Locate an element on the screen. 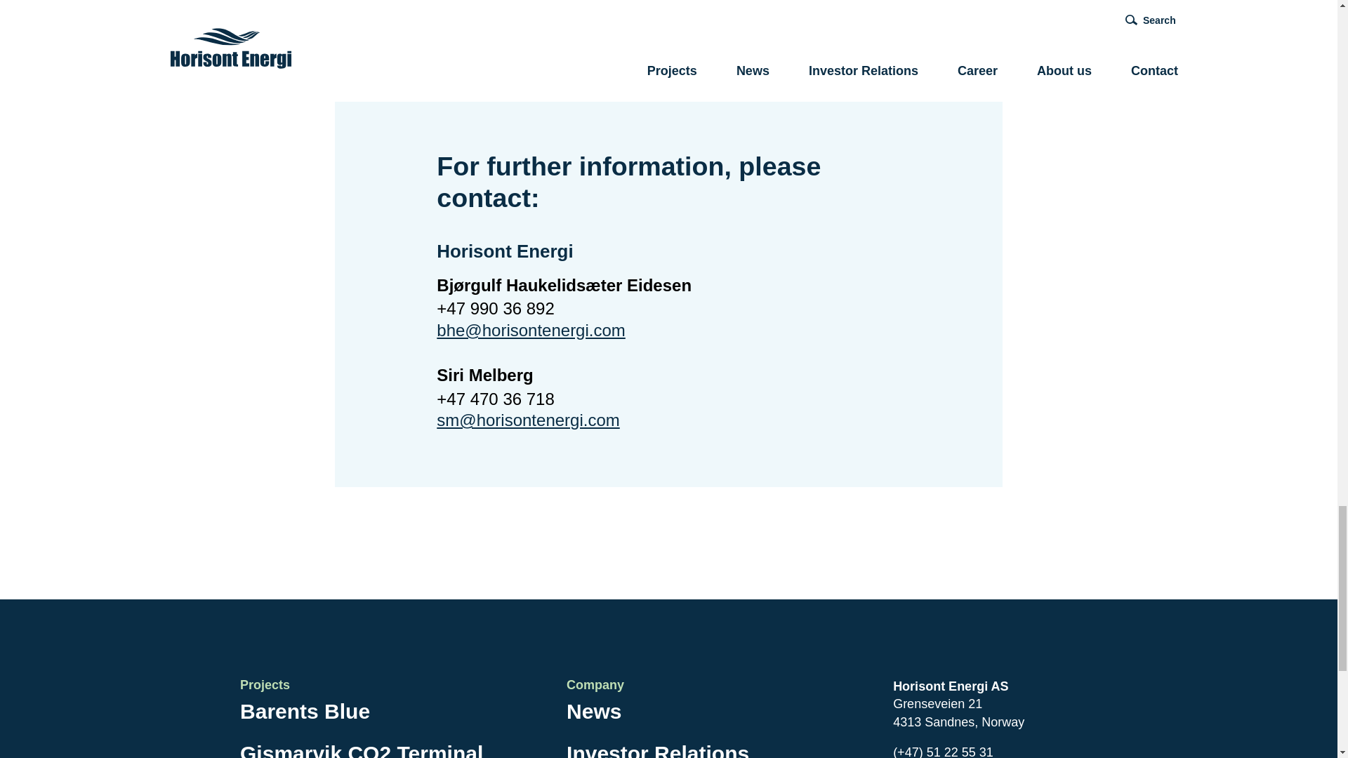 This screenshot has width=1348, height=758. News is located at coordinates (594, 714).